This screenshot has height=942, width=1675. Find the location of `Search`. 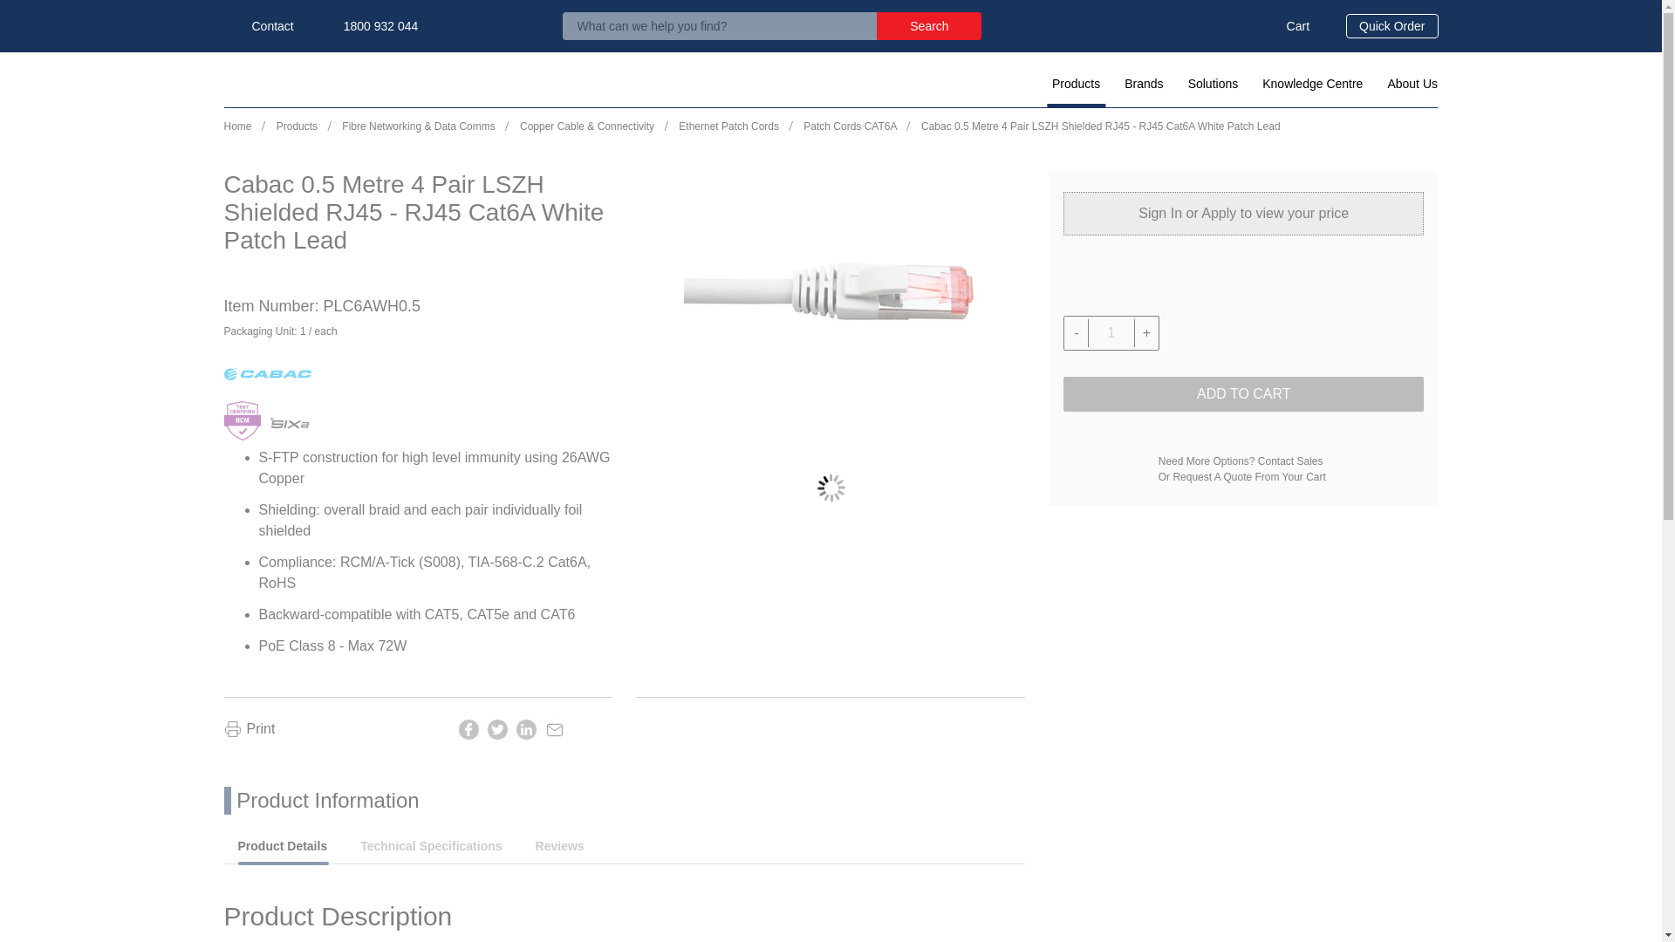

Search is located at coordinates (928, 26).